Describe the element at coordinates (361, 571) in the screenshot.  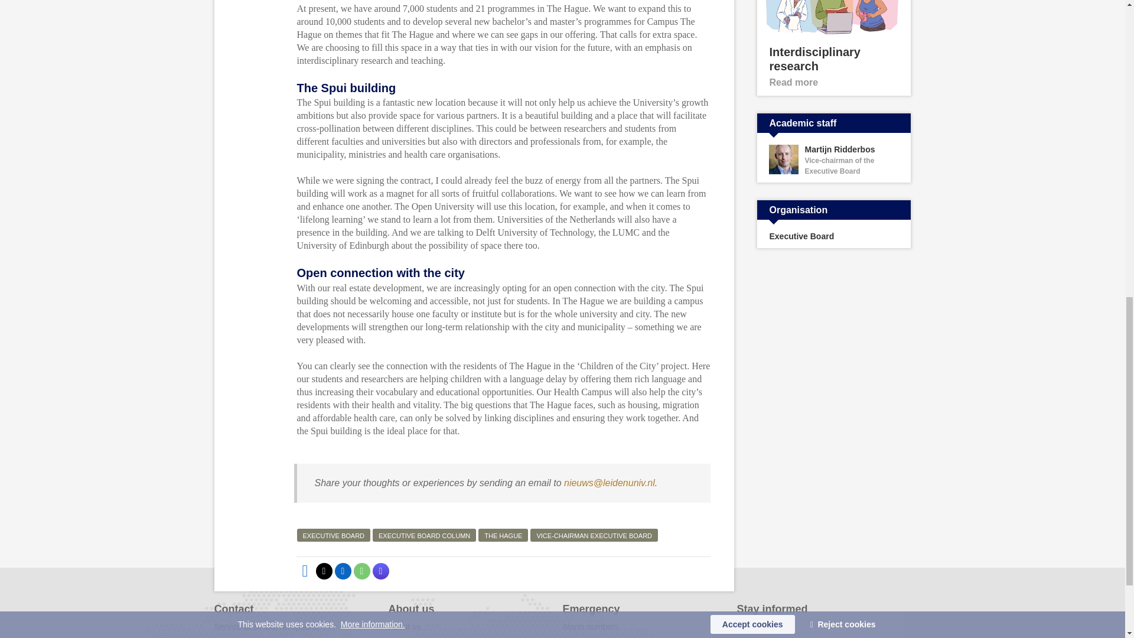
I see `Share by WhatsApp` at that location.